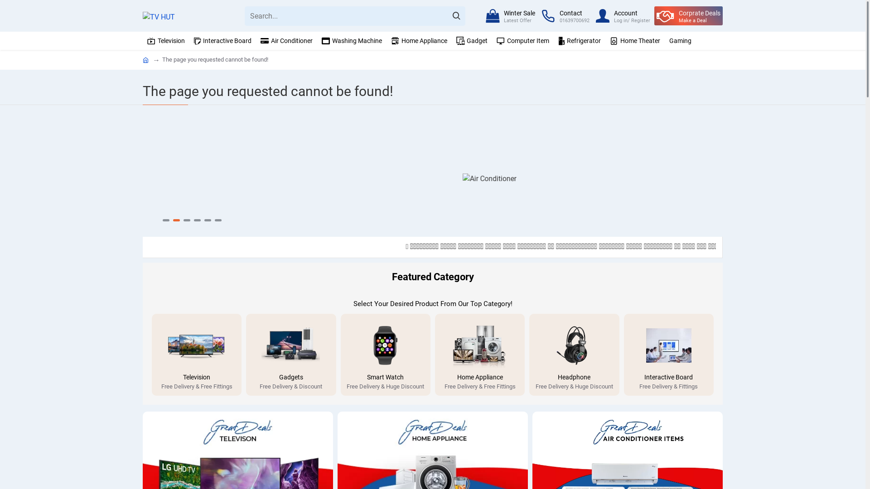 The width and height of the screenshot is (870, 489). Describe the element at coordinates (565, 16) in the screenshot. I see `Contact
01639700692` at that location.